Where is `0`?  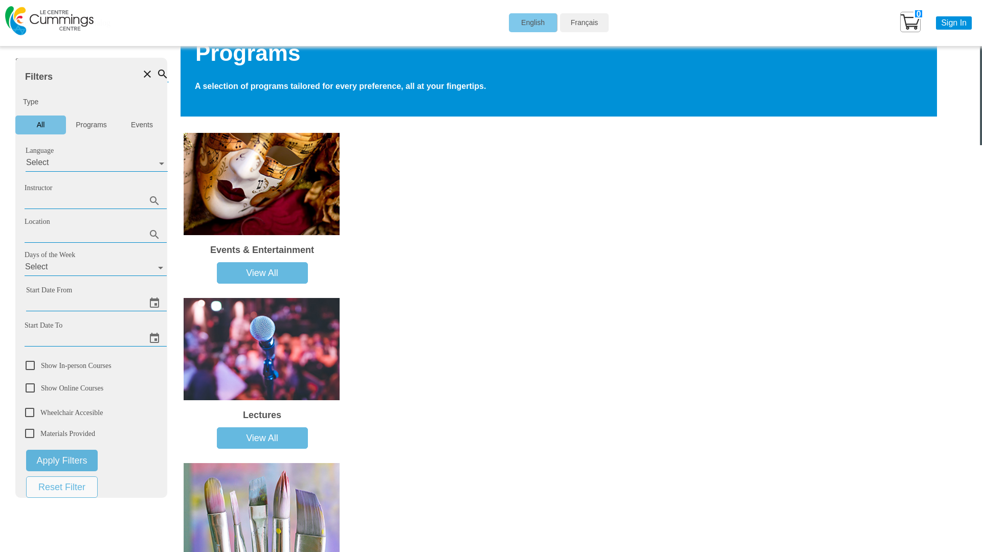
0 is located at coordinates (918, 22).